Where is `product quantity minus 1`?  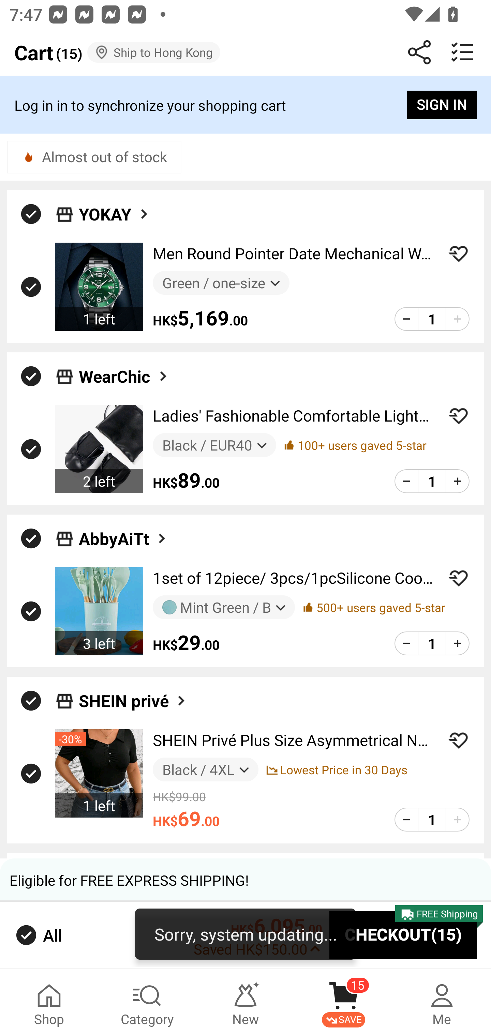 product quantity minus 1 is located at coordinates (406, 318).